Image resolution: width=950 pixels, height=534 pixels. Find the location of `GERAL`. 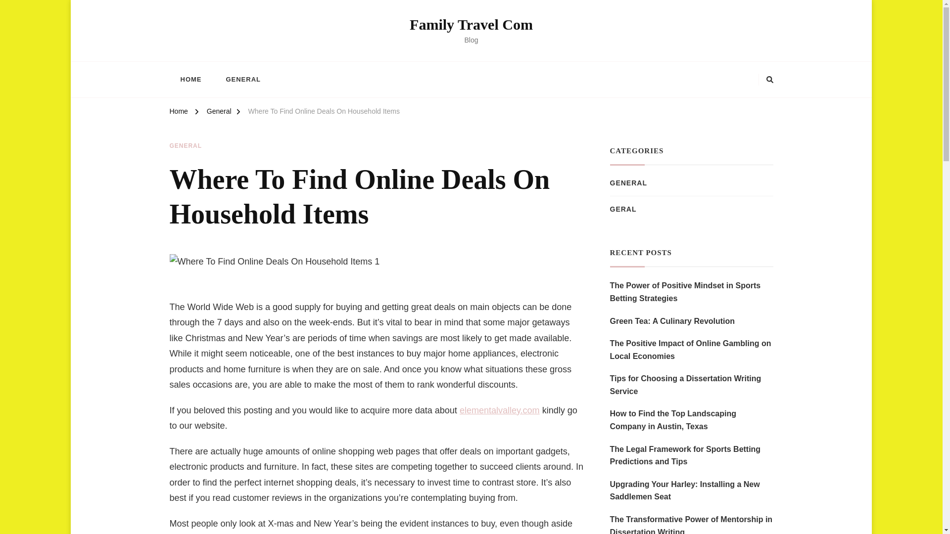

GERAL is located at coordinates (623, 209).